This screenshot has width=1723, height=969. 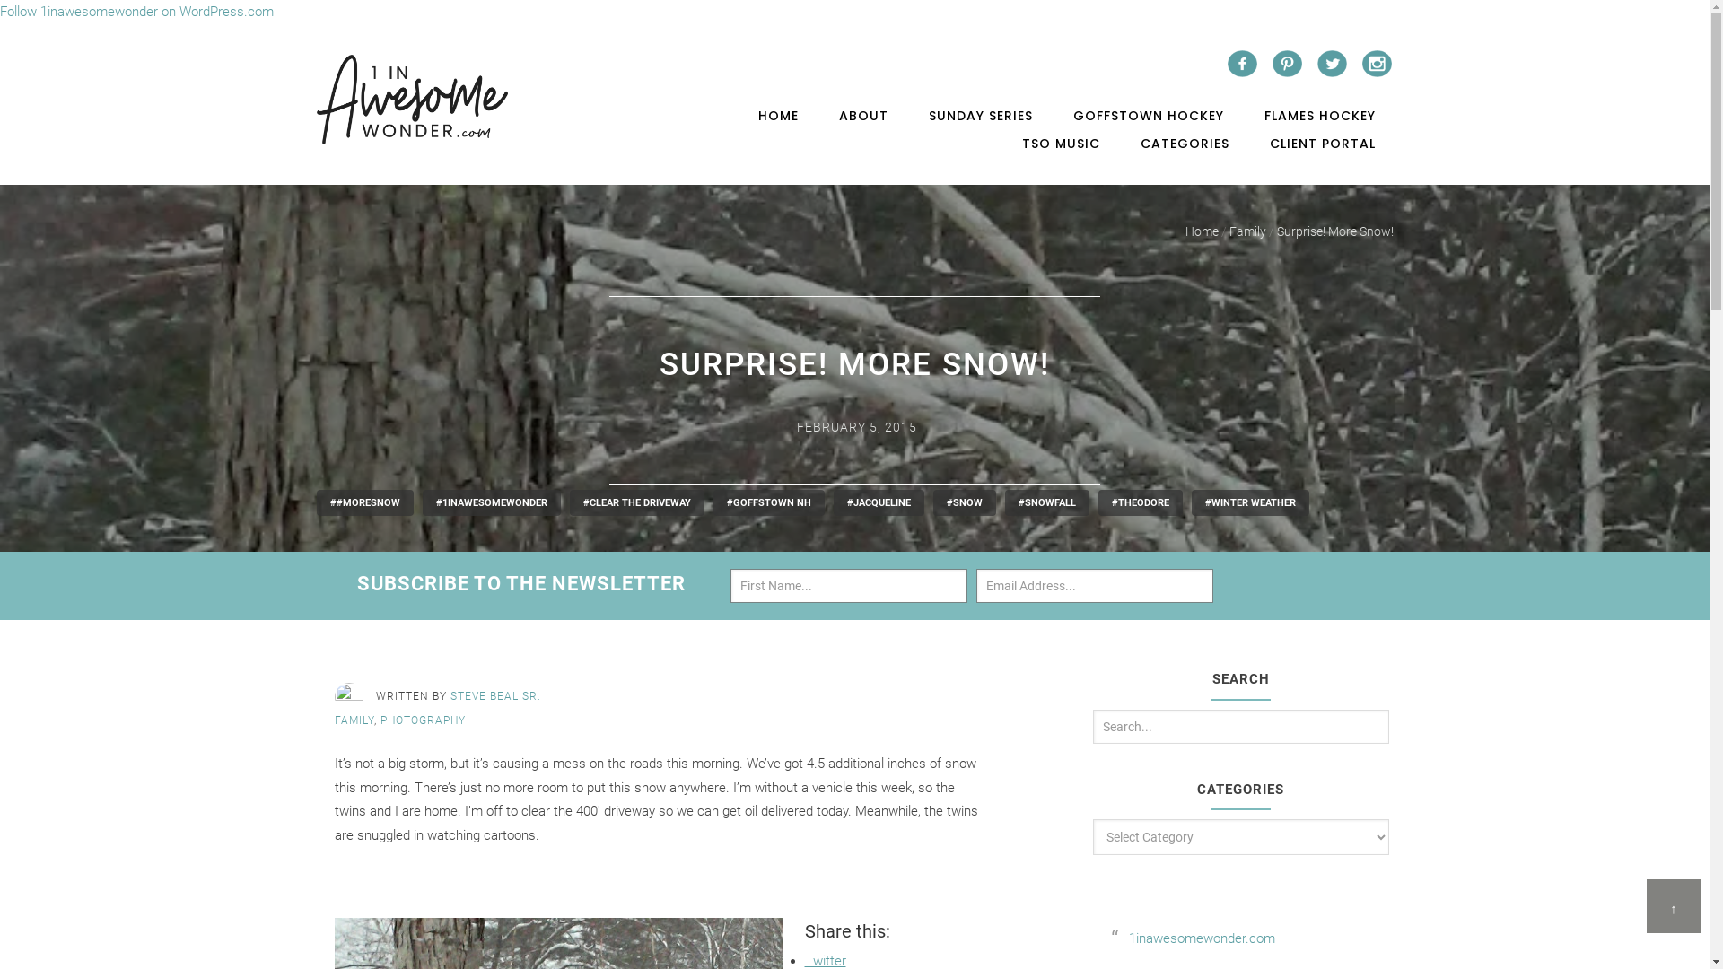 I want to click on CLIENT PORTAL, so click(x=1322, y=144).